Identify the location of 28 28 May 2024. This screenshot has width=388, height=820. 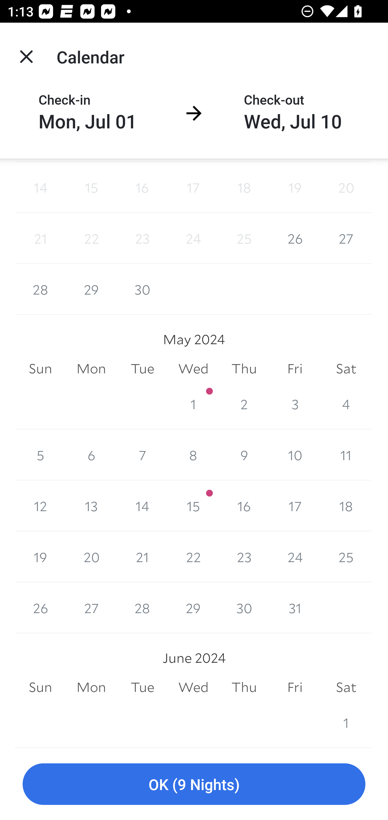
(142, 607).